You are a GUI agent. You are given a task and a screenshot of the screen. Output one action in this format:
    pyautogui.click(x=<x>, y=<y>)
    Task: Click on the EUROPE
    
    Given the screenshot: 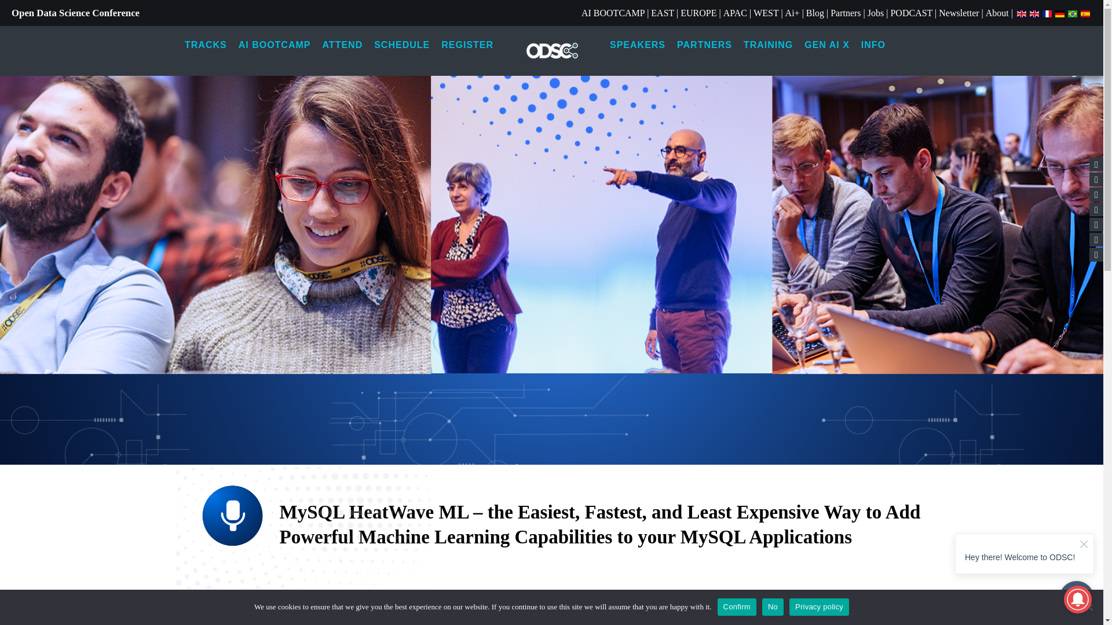 What is the action you would take?
    pyautogui.click(x=698, y=13)
    